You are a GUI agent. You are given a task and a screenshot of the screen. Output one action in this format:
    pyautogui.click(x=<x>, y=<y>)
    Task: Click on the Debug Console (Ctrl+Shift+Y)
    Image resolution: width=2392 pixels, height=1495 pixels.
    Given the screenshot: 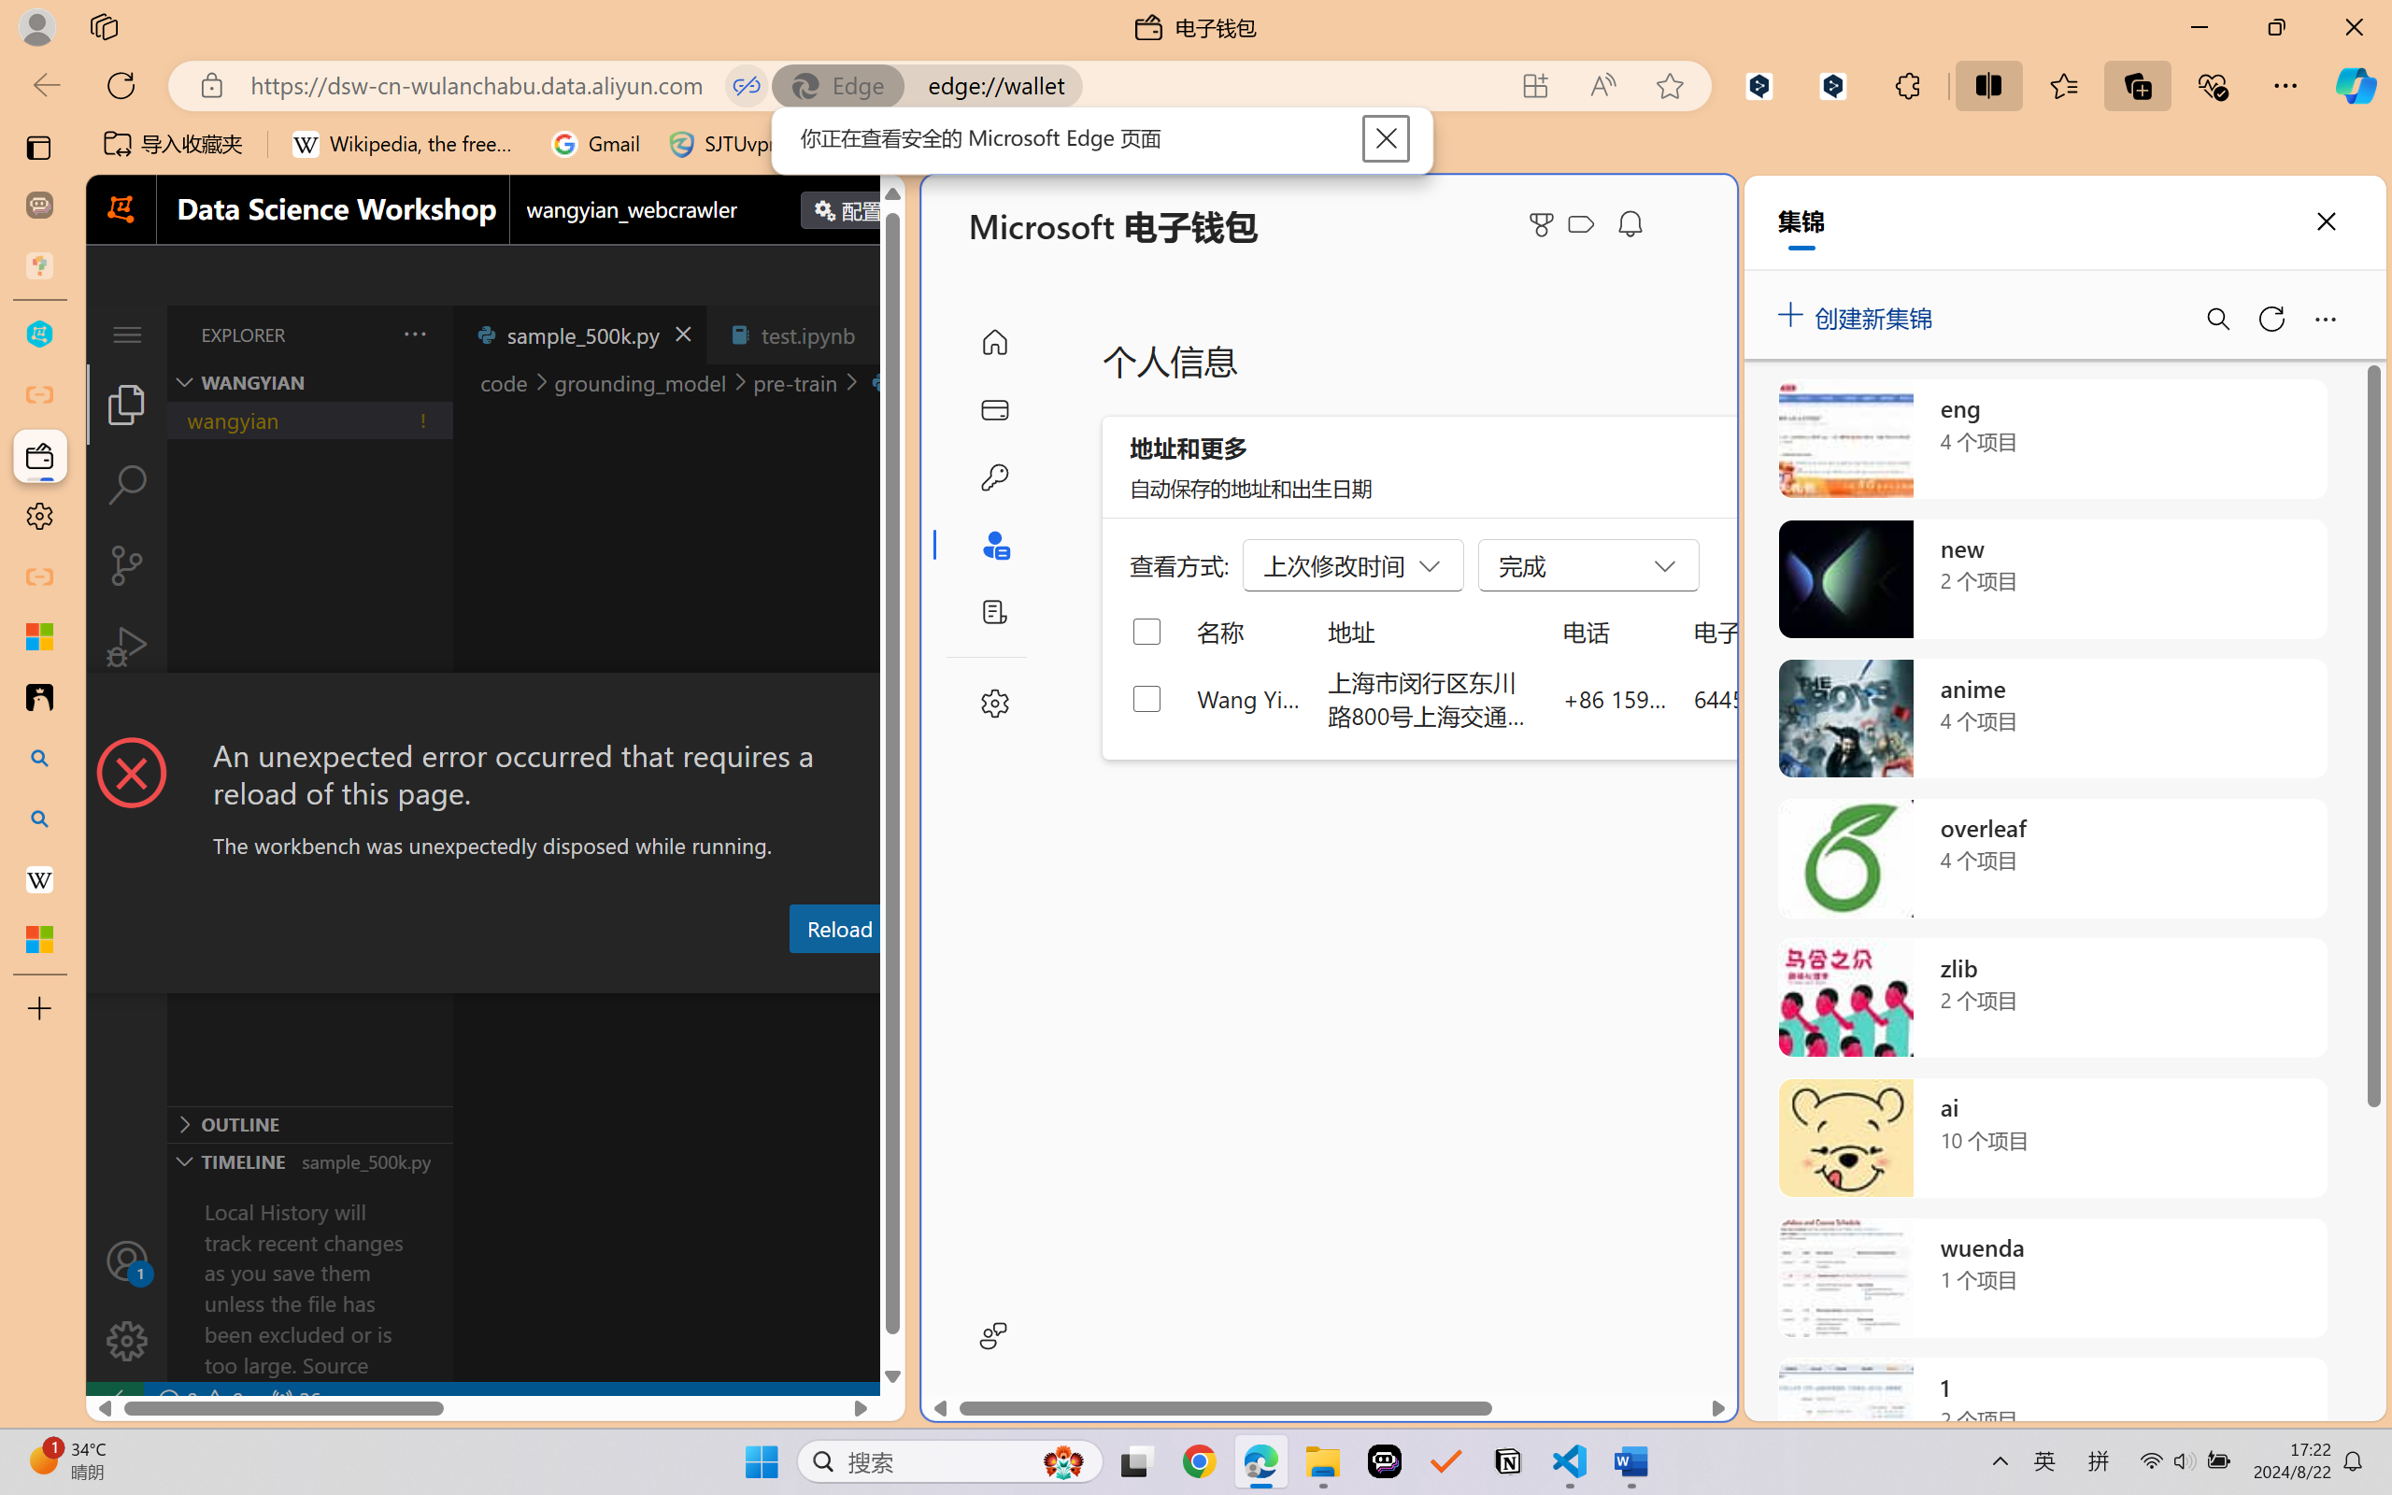 What is the action you would take?
    pyautogui.click(x=798, y=975)
    